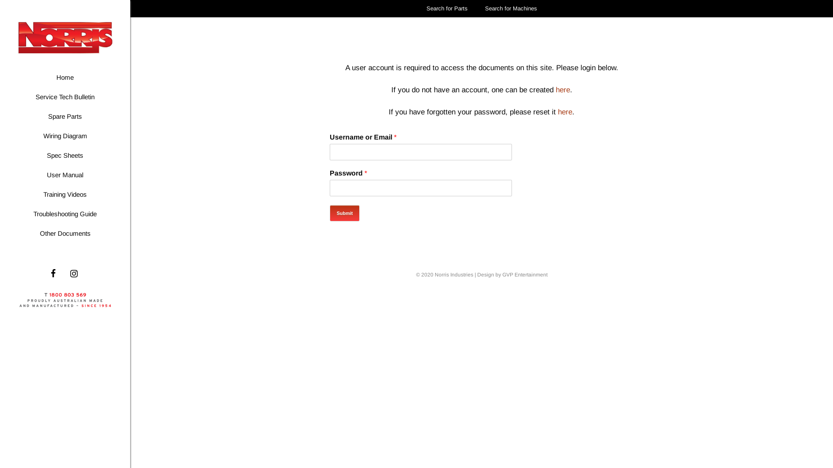  Describe the element at coordinates (65, 155) in the screenshot. I see `Spec Sheets` at that location.